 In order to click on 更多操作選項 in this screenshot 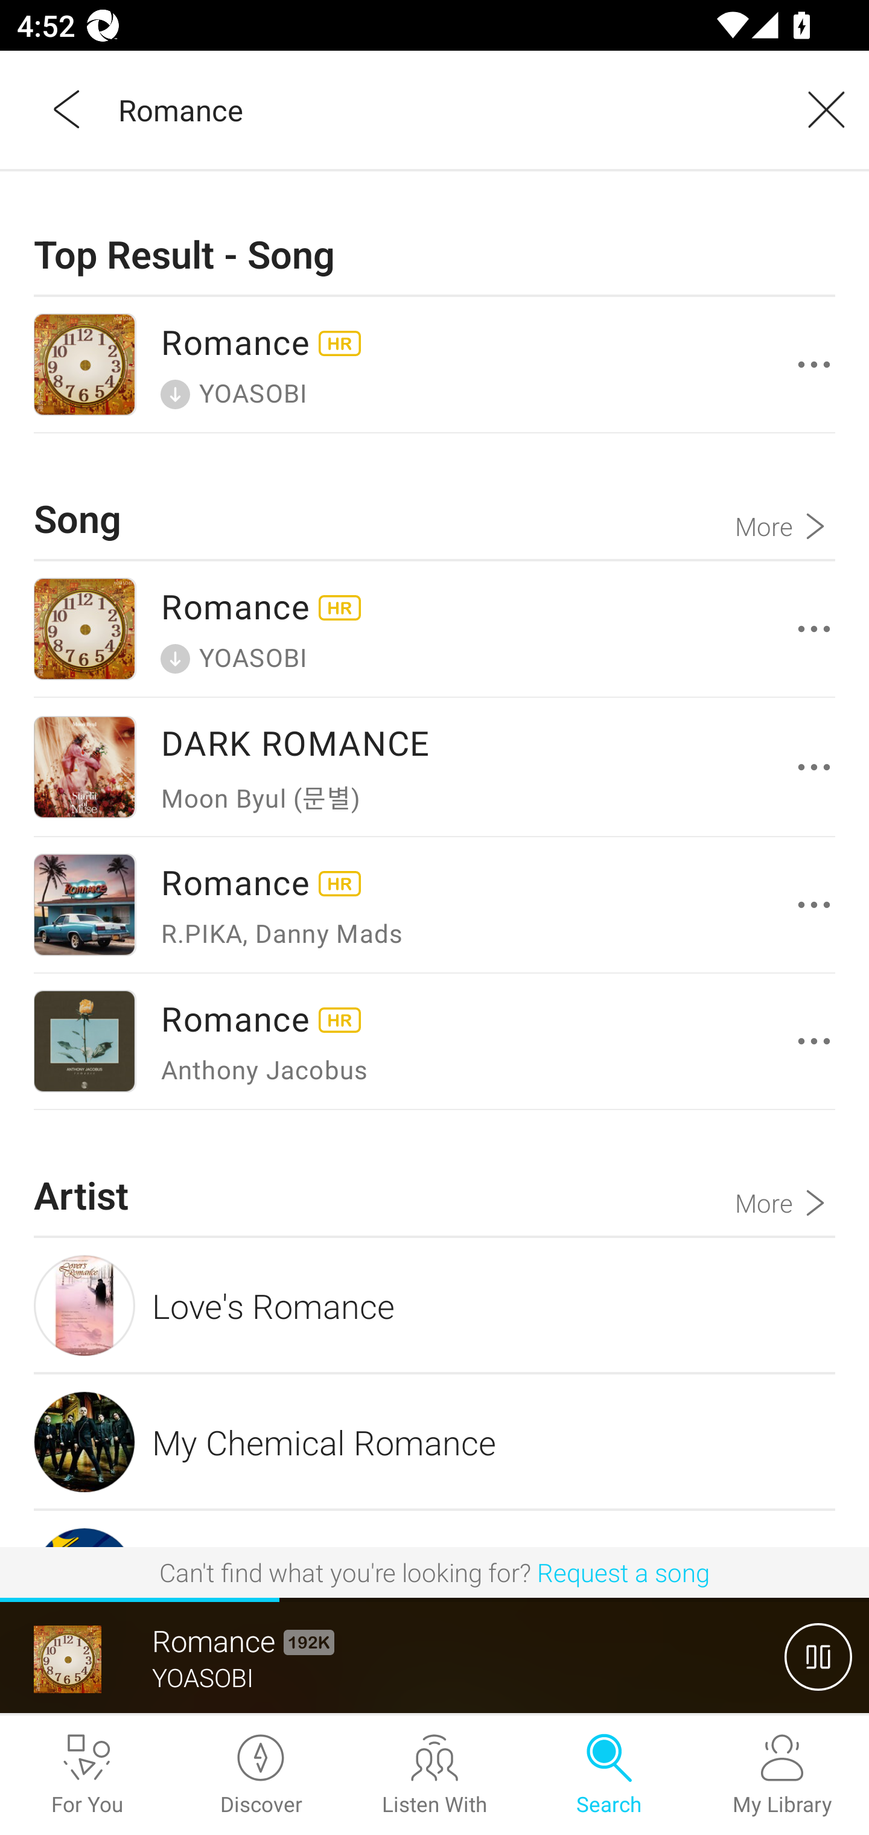, I will do `click(813, 628)`.